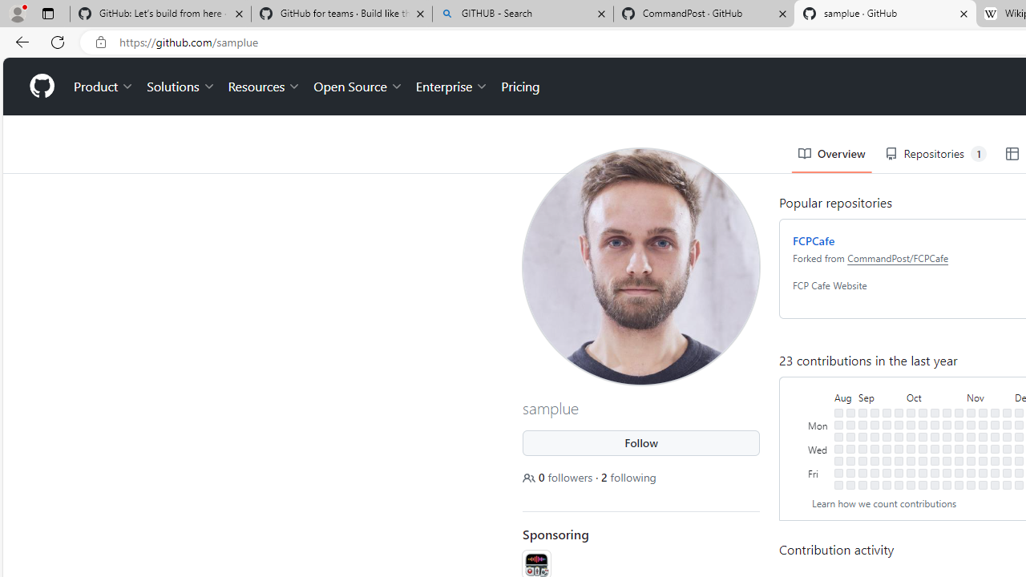 Image resolution: width=1026 pixels, height=577 pixels. Describe the element at coordinates (838, 425) in the screenshot. I see `No contributions on August 21st.` at that location.